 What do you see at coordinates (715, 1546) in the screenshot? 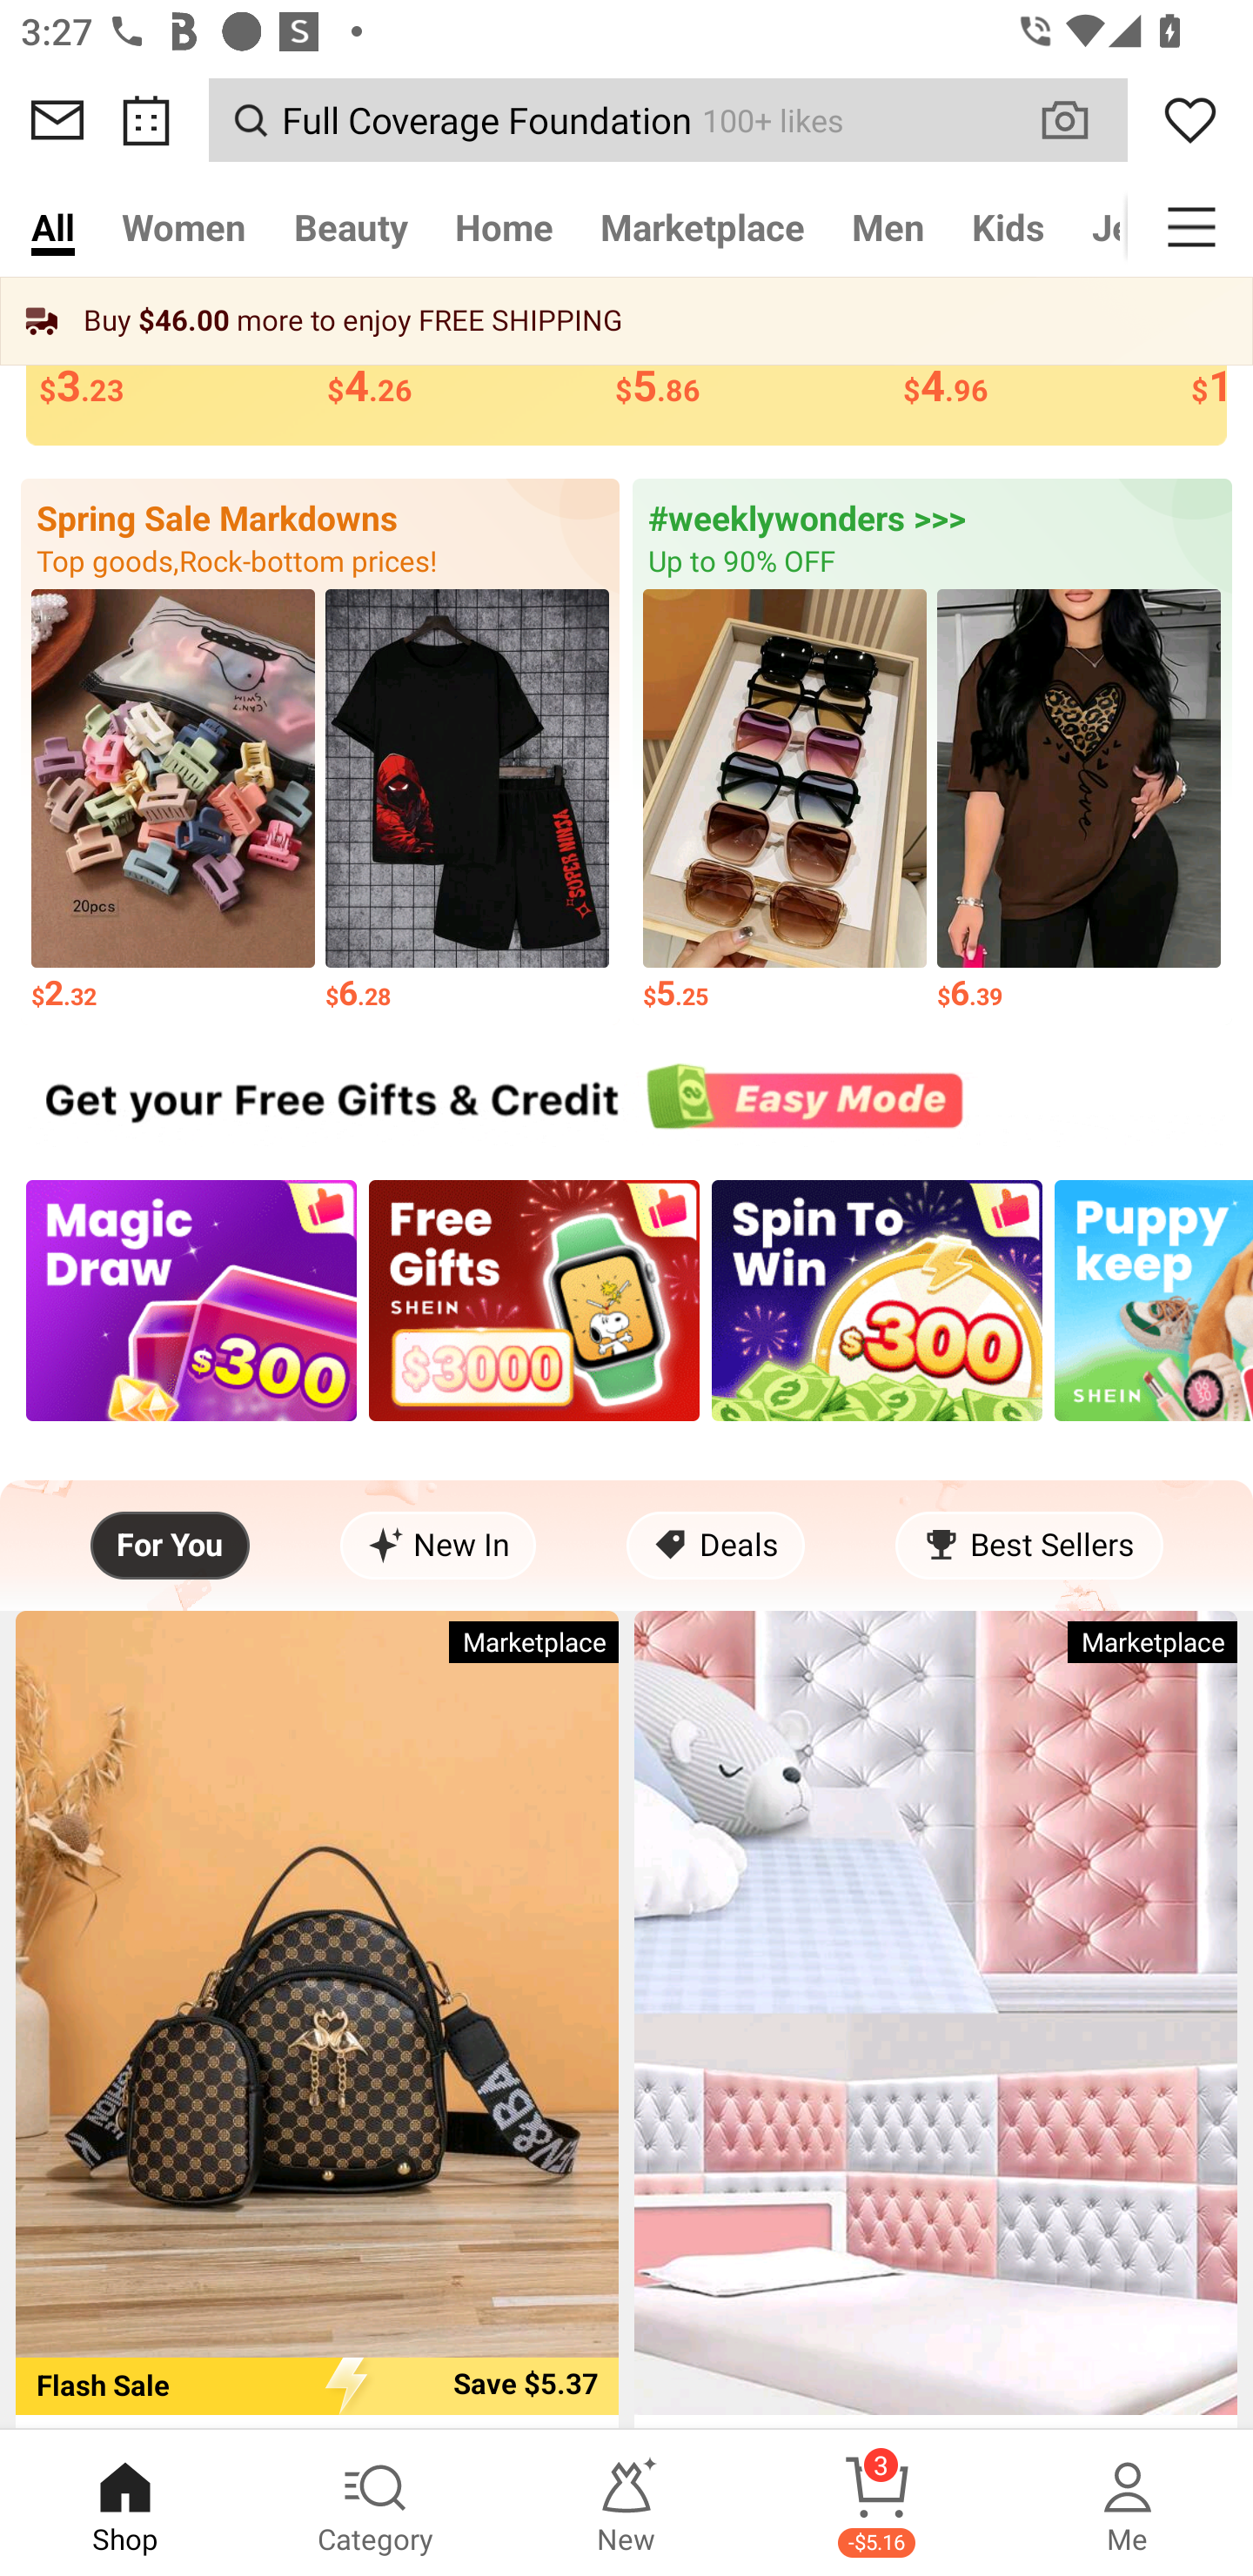
I see `Deals` at bounding box center [715, 1546].